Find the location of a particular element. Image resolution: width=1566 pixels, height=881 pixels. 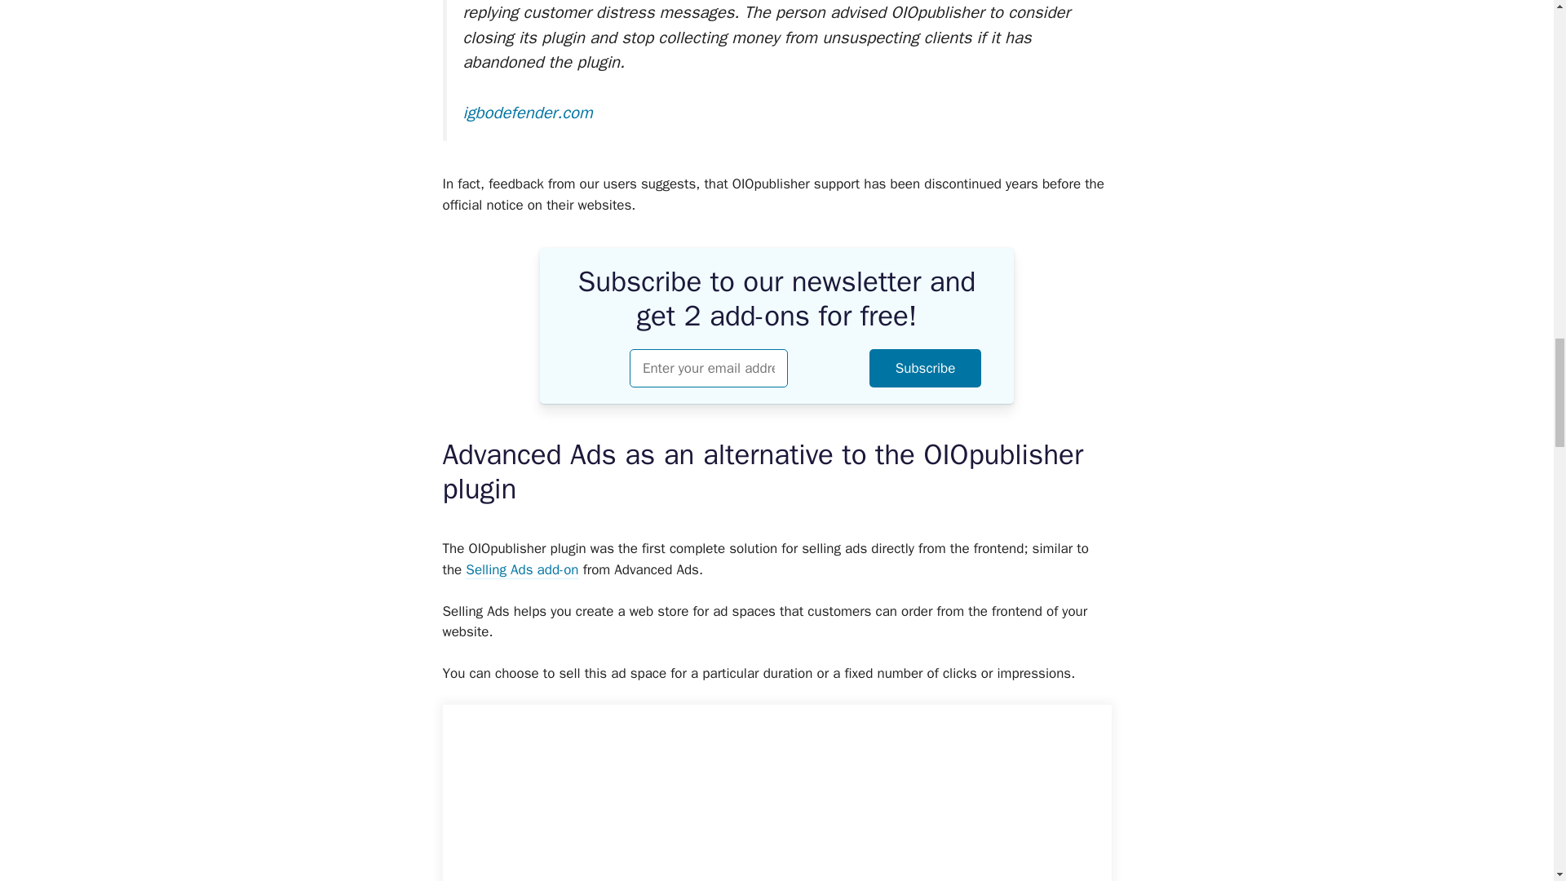

Subscribe is located at coordinates (925, 368).